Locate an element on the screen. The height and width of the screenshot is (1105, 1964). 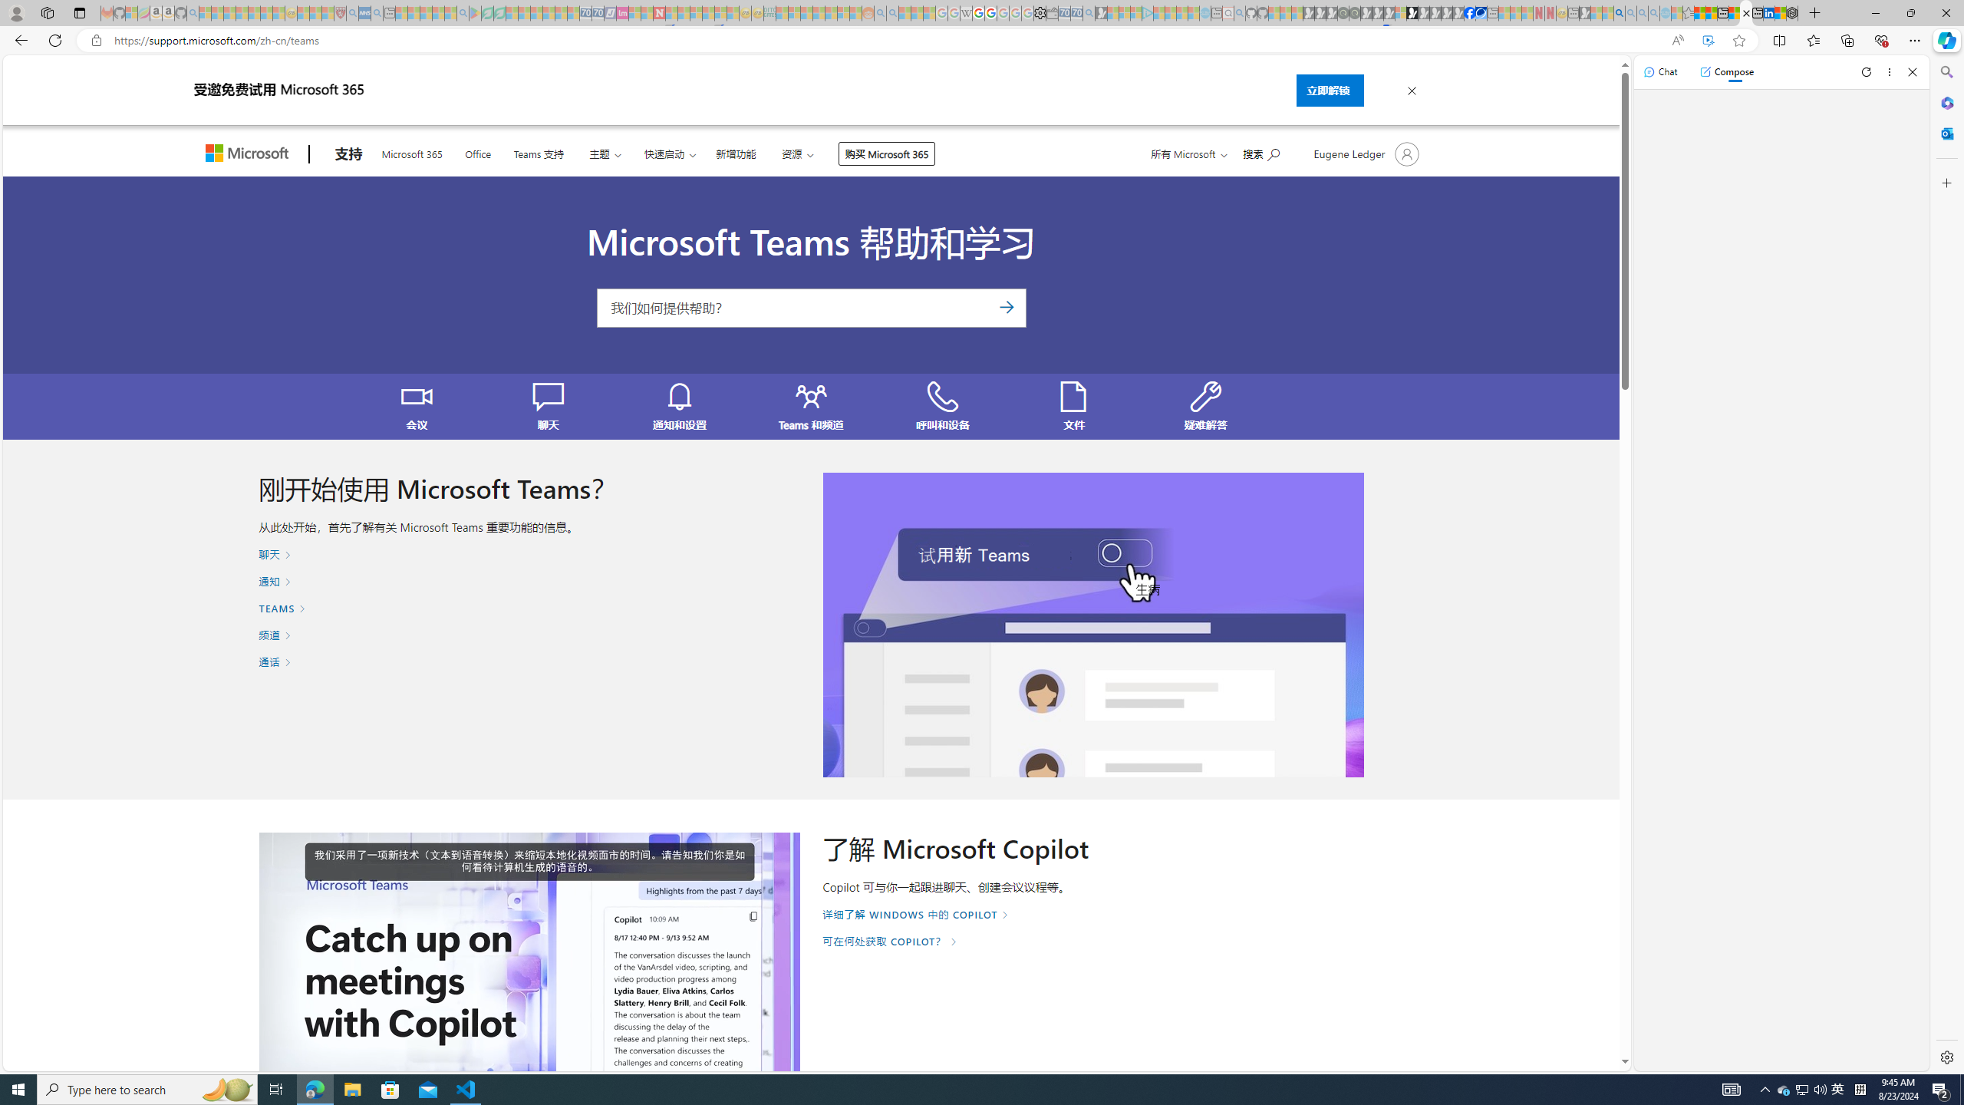
Microsoft Start - Sleeping is located at coordinates (1181, 13).